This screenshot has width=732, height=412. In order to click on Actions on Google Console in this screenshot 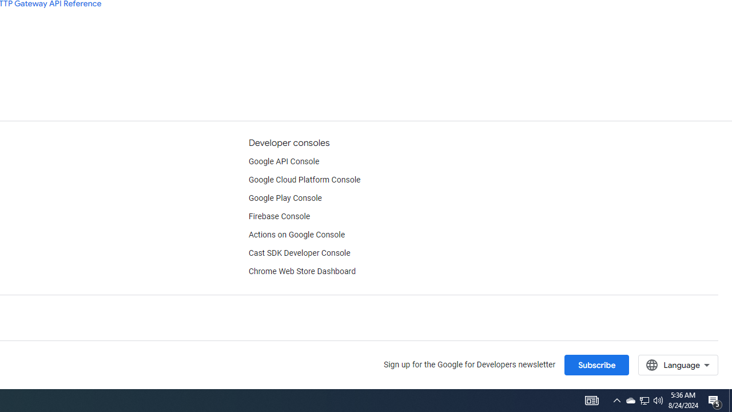, I will do `click(296, 235)`.